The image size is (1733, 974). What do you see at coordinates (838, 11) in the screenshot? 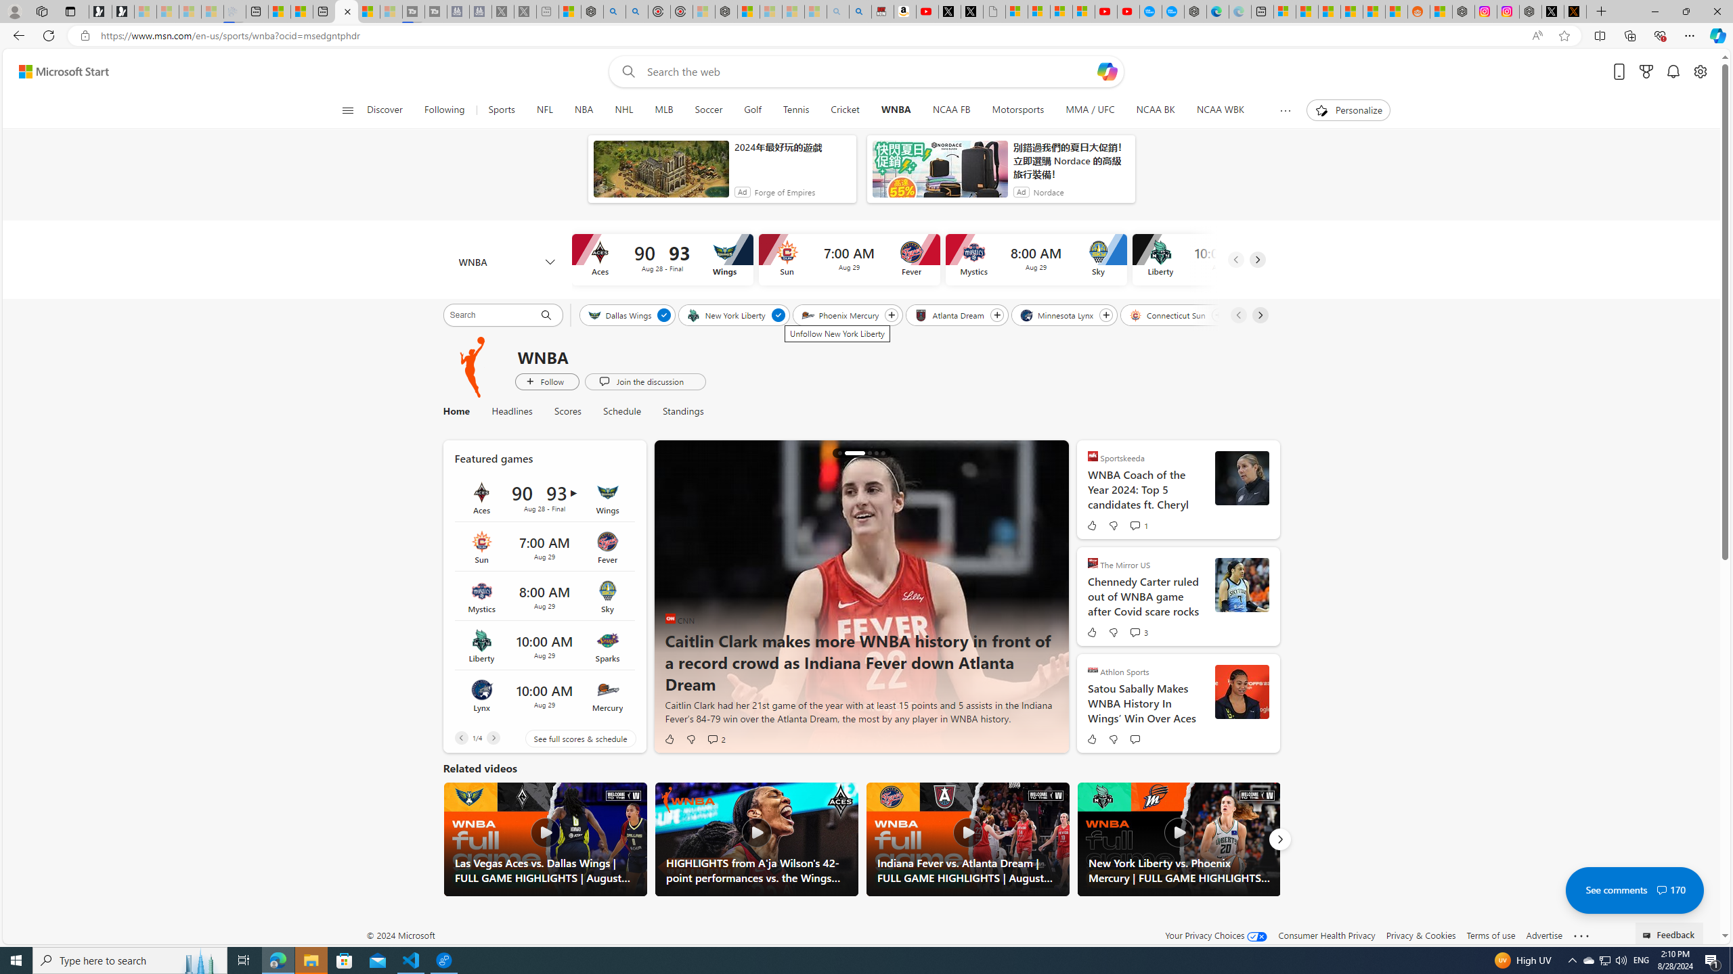
I see `amazon - Search - Sleeping` at bounding box center [838, 11].